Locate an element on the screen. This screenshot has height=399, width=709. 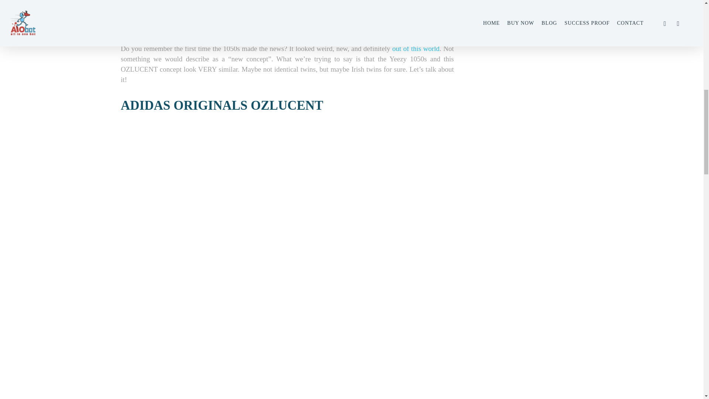
CONCEPTKICKS is located at coordinates (179, 1).